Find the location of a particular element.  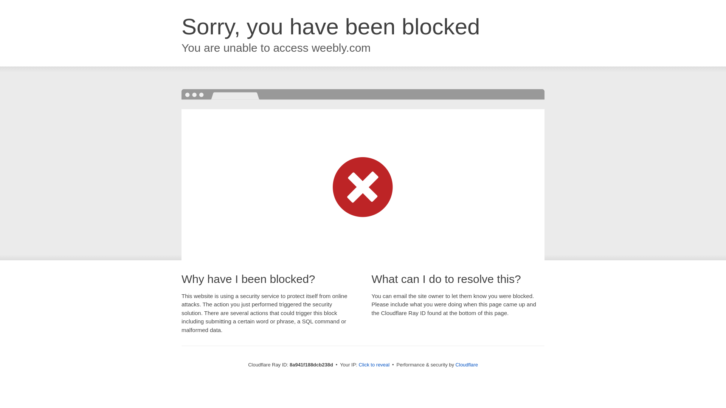

Click to reveal is located at coordinates (374, 365).